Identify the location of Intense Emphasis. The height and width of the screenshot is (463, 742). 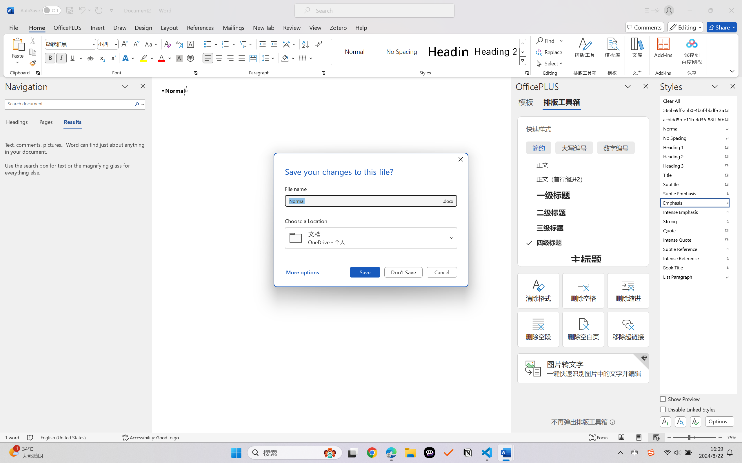
(698, 212).